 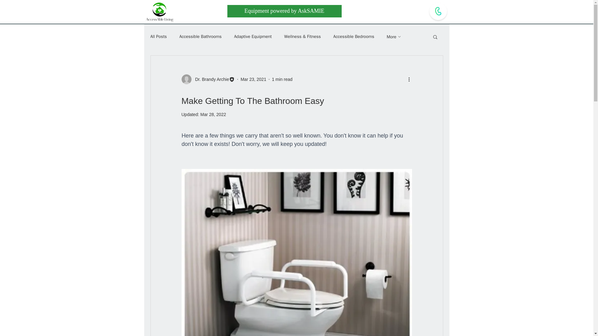 I want to click on Adaptive Equipment, so click(x=253, y=37).